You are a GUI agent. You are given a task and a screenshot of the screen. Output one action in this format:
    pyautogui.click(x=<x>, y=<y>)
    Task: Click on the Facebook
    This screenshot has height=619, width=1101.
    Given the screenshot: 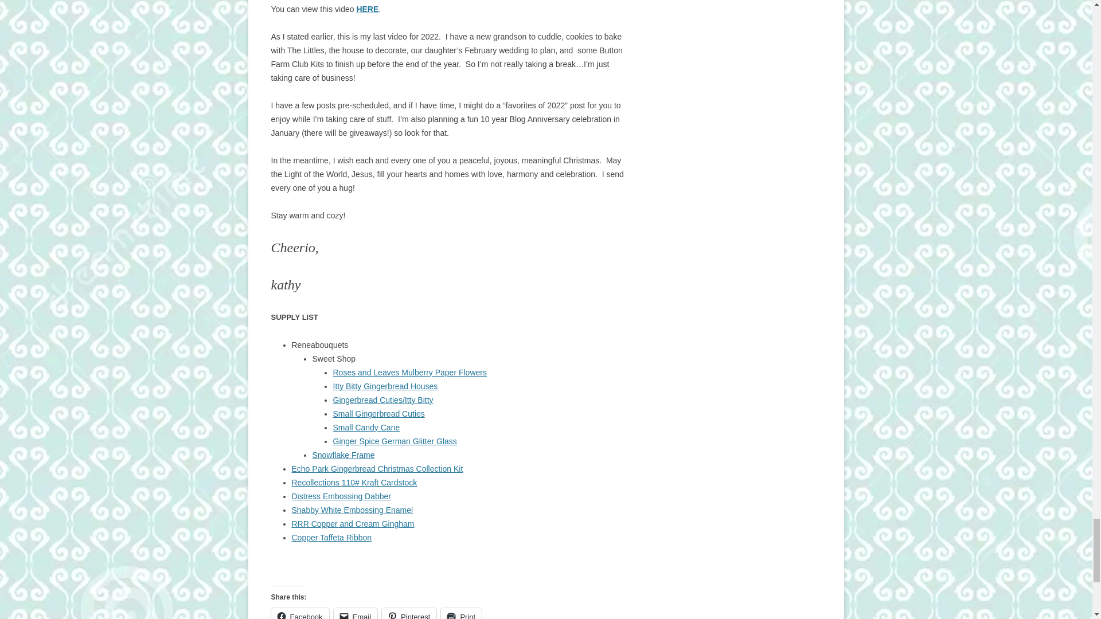 What is the action you would take?
    pyautogui.click(x=299, y=613)
    